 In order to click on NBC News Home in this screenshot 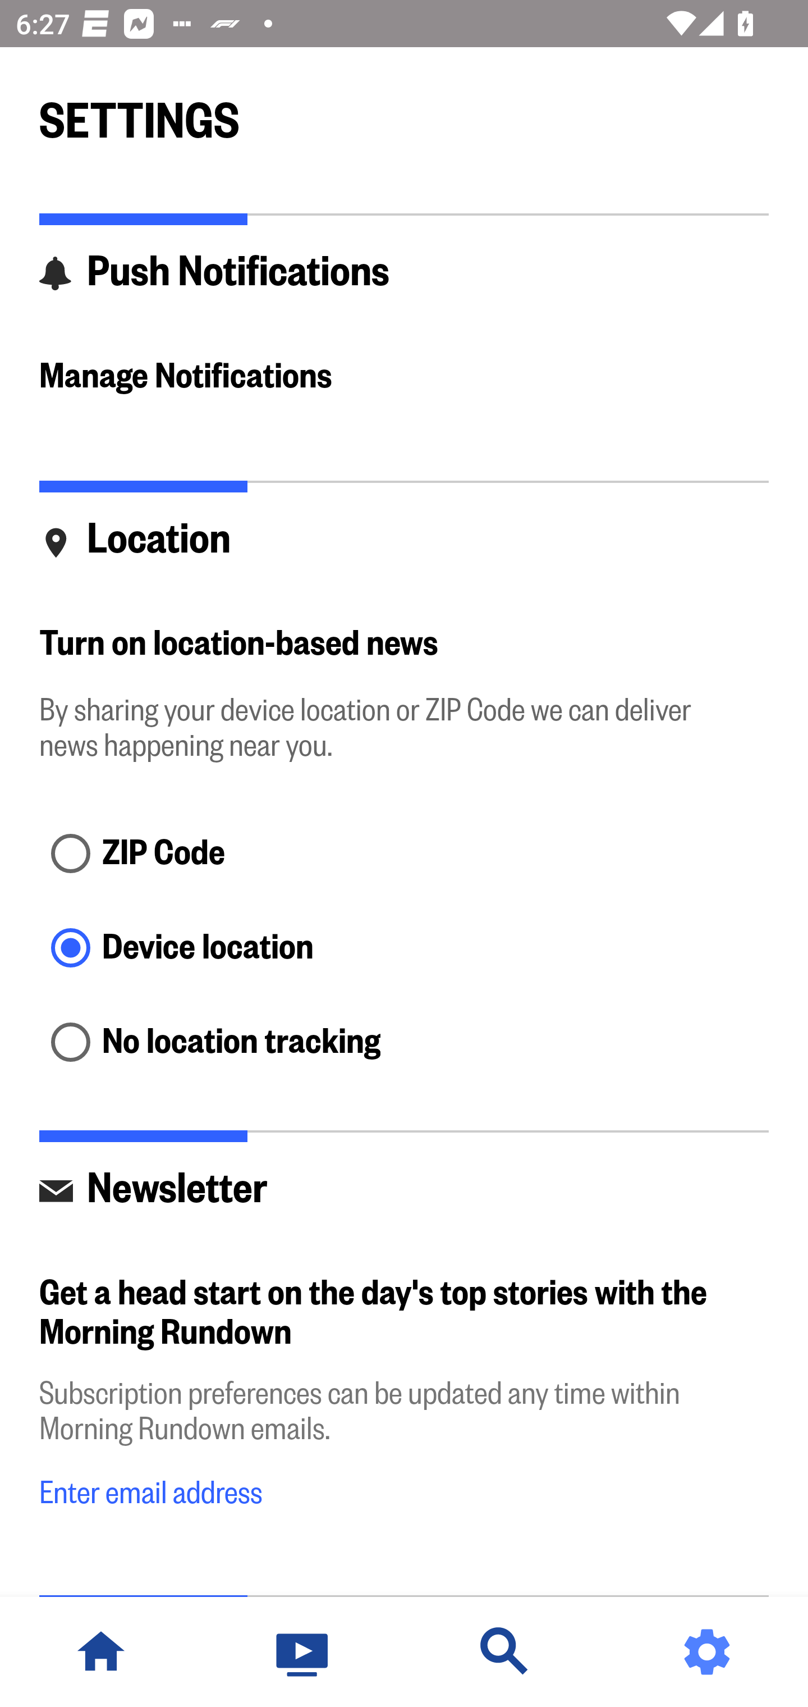, I will do `click(101, 1652)`.